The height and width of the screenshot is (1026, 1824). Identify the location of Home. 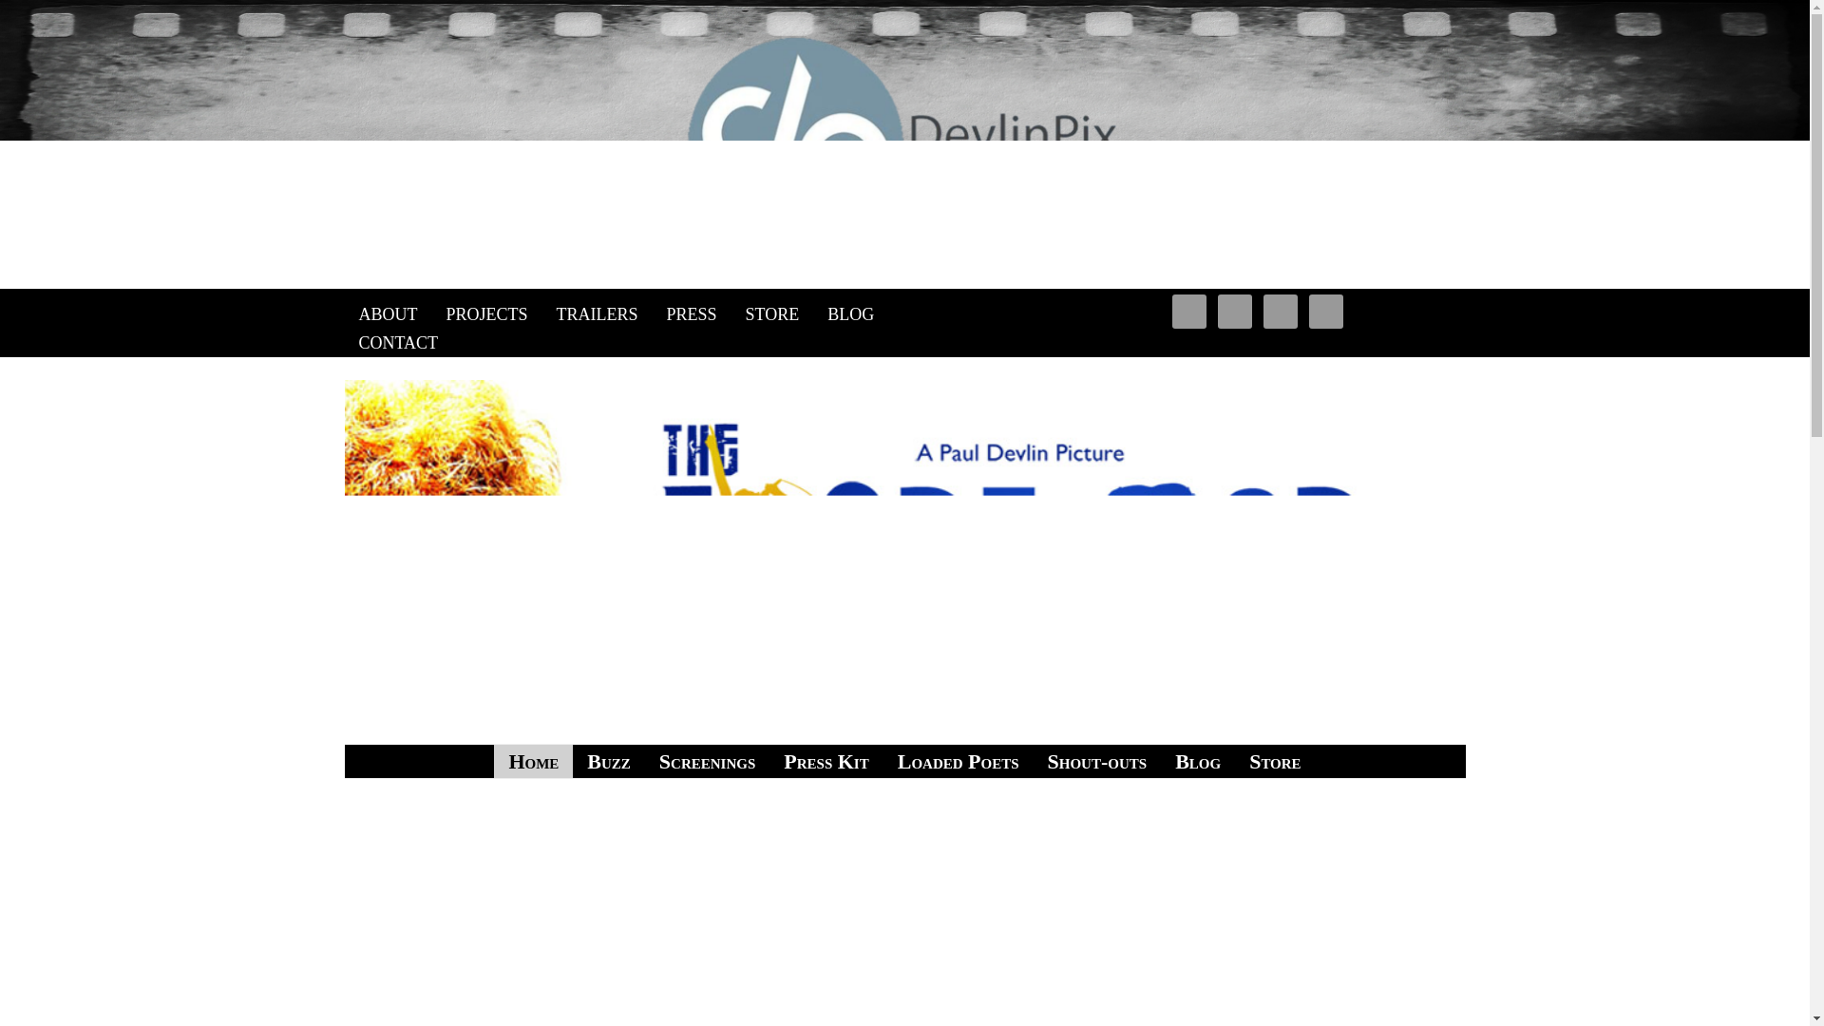
(533, 761).